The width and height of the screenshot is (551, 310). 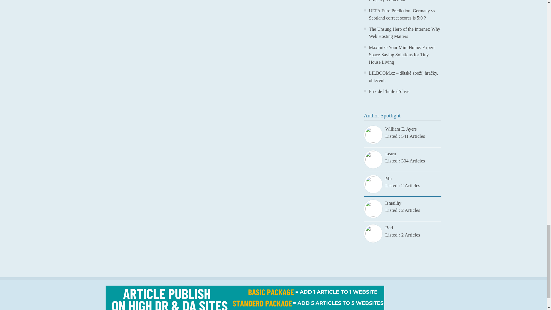 I want to click on The Unsung Hero of the Internet: Why Web Hosting Matters, so click(x=405, y=32).